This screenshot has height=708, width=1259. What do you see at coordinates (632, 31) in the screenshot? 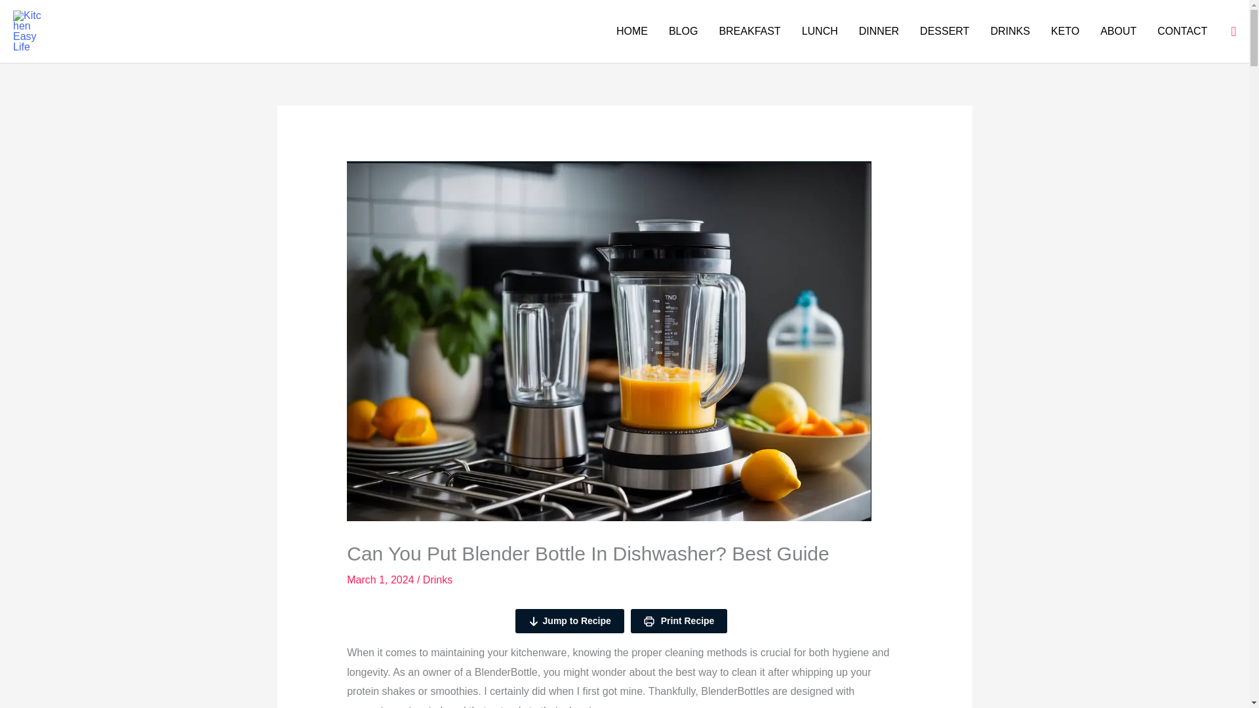
I see `HOME` at bounding box center [632, 31].